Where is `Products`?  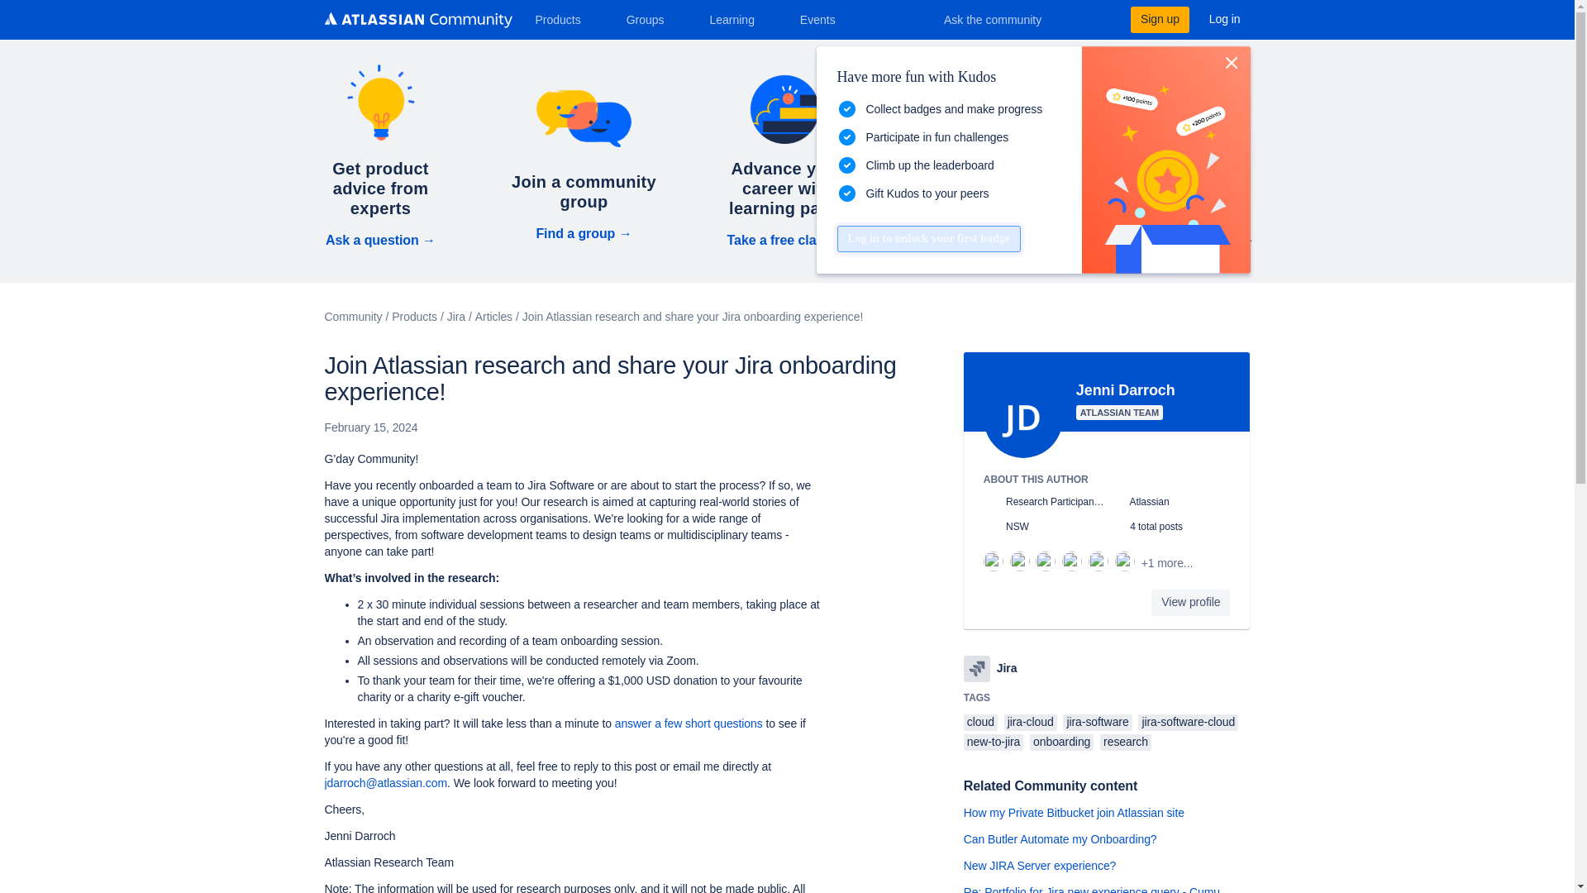
Products is located at coordinates (564, 19).